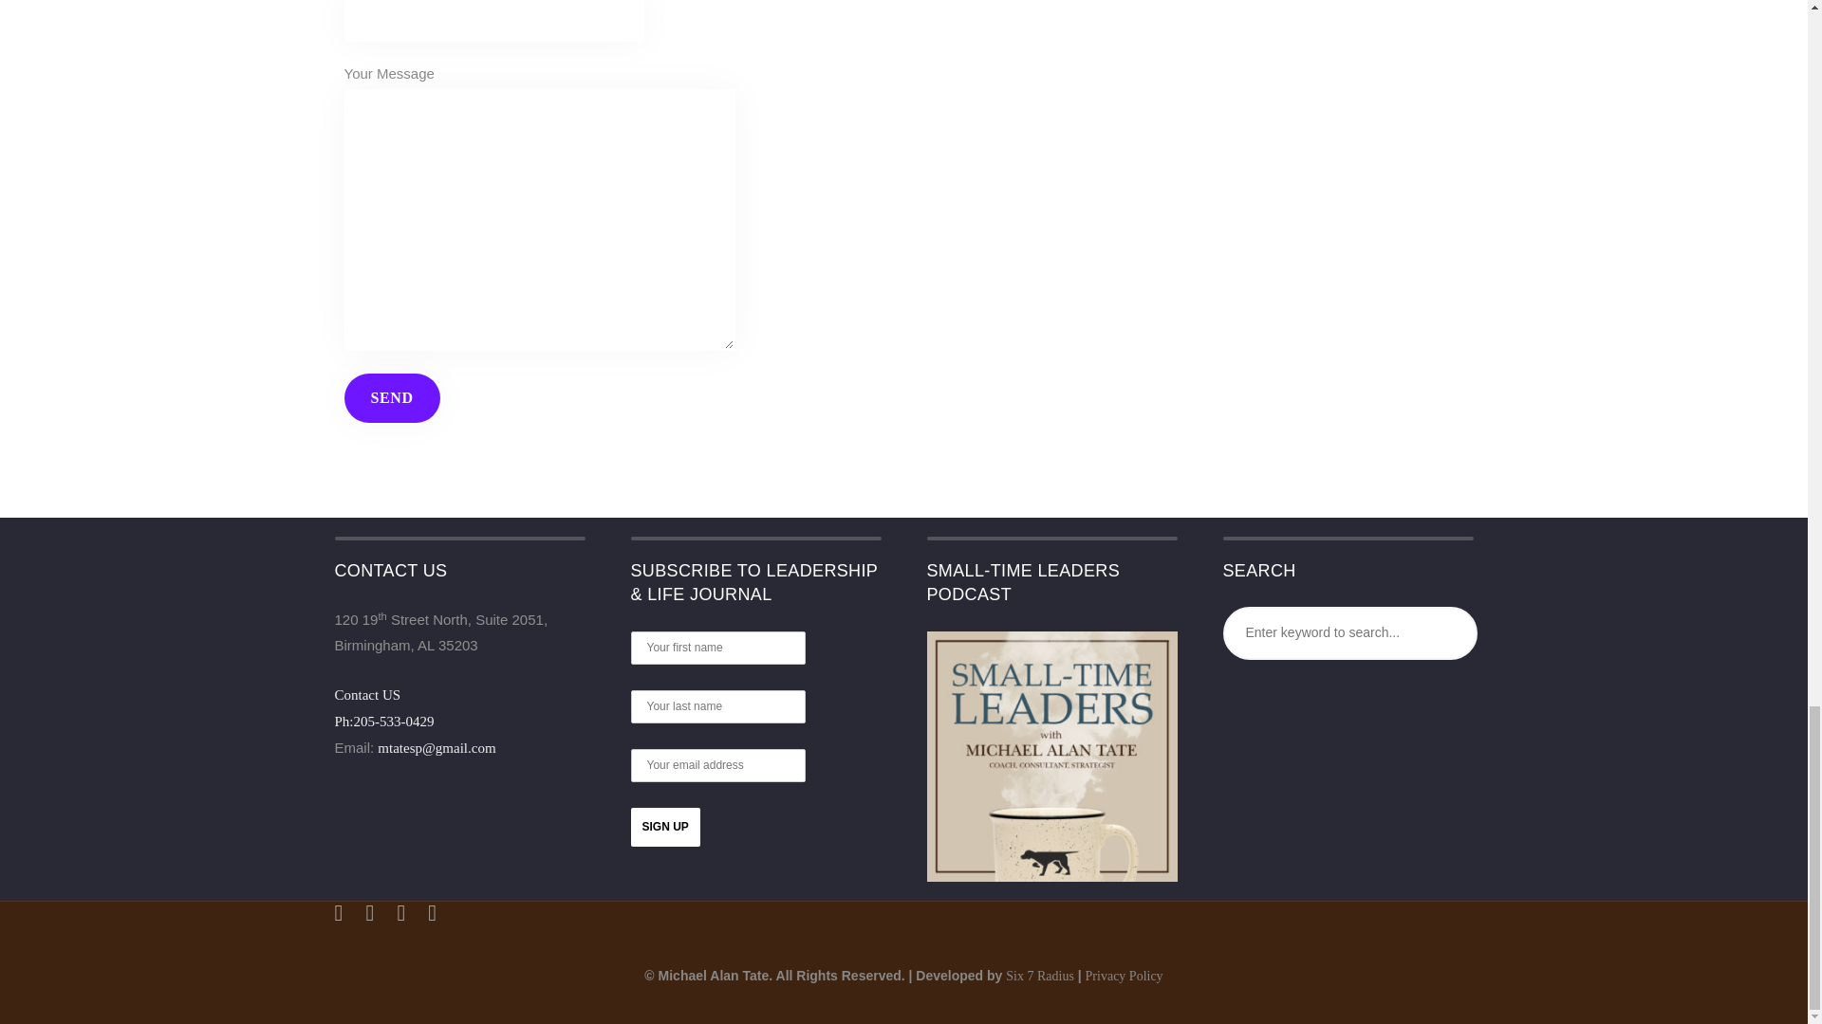 This screenshot has height=1024, width=1822. I want to click on Send, so click(391, 398).